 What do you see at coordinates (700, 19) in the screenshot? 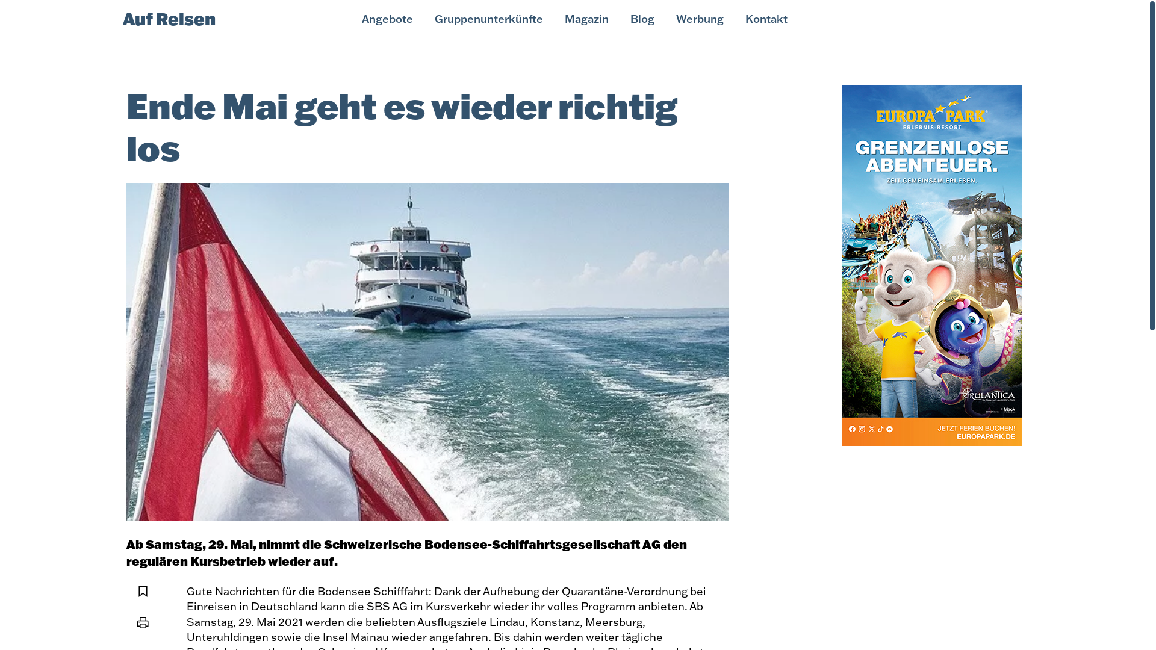
I see `Werbung` at bounding box center [700, 19].